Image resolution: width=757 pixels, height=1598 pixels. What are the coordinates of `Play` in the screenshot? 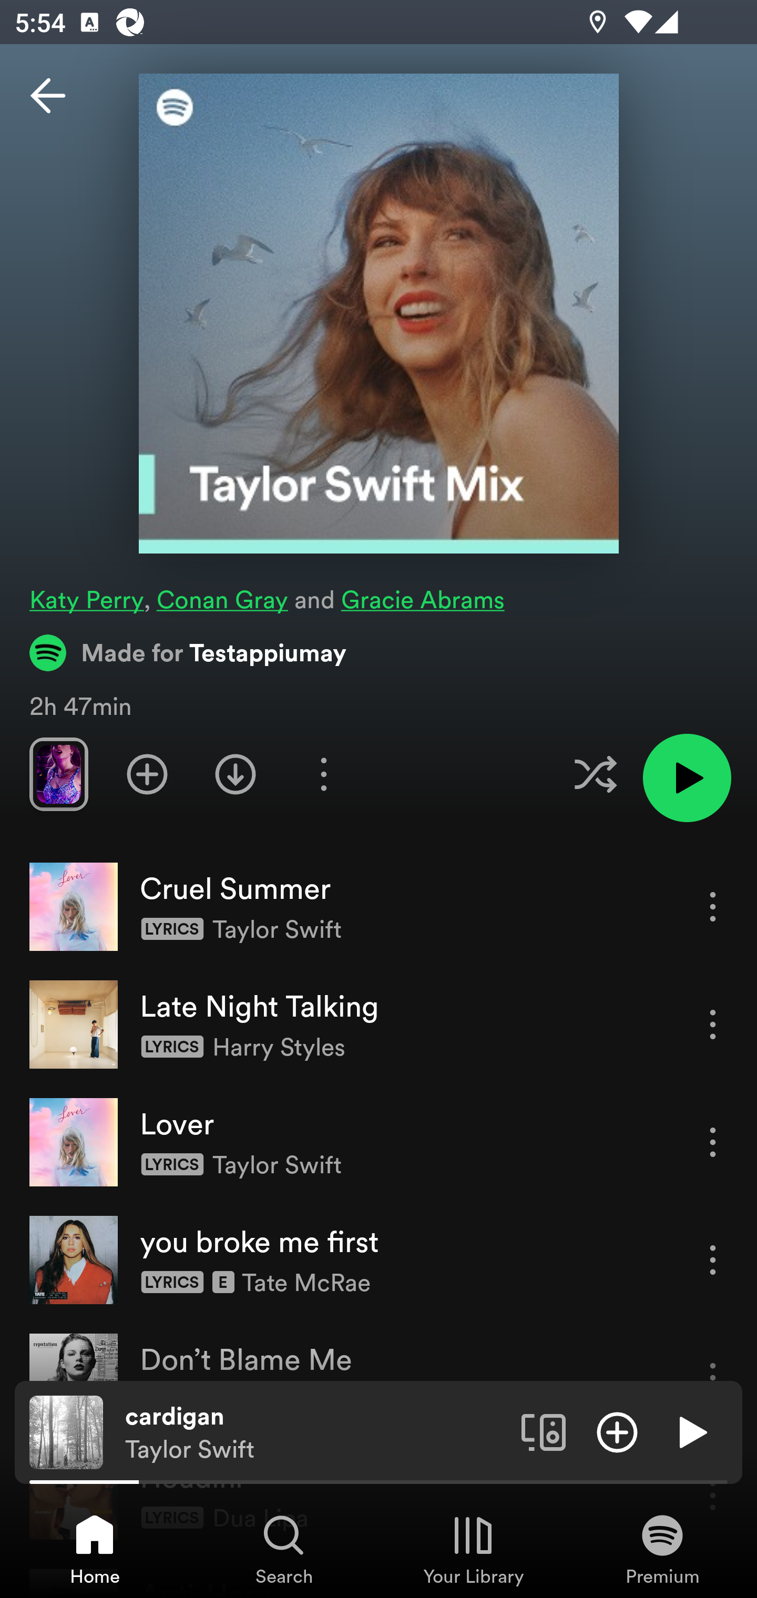 It's located at (691, 1431).